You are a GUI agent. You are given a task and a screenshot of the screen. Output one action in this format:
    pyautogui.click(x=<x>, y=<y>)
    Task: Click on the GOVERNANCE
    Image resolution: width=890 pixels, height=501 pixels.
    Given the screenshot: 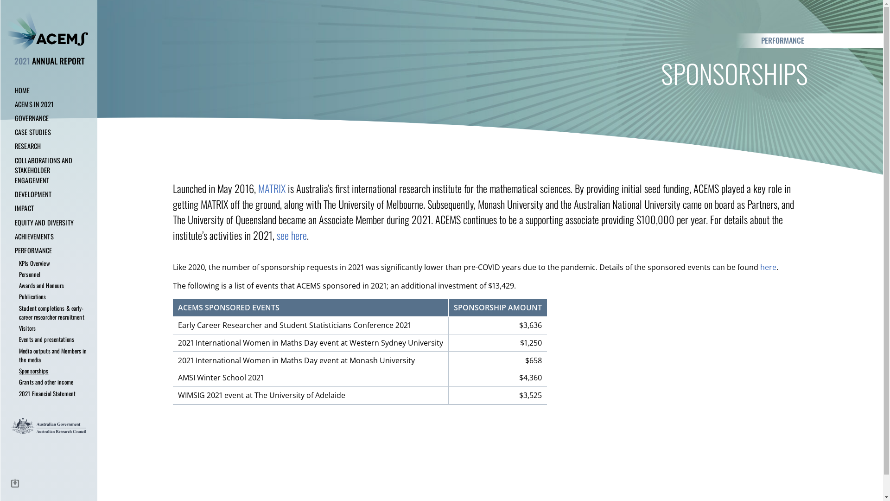 What is the action you would take?
    pyautogui.click(x=49, y=118)
    